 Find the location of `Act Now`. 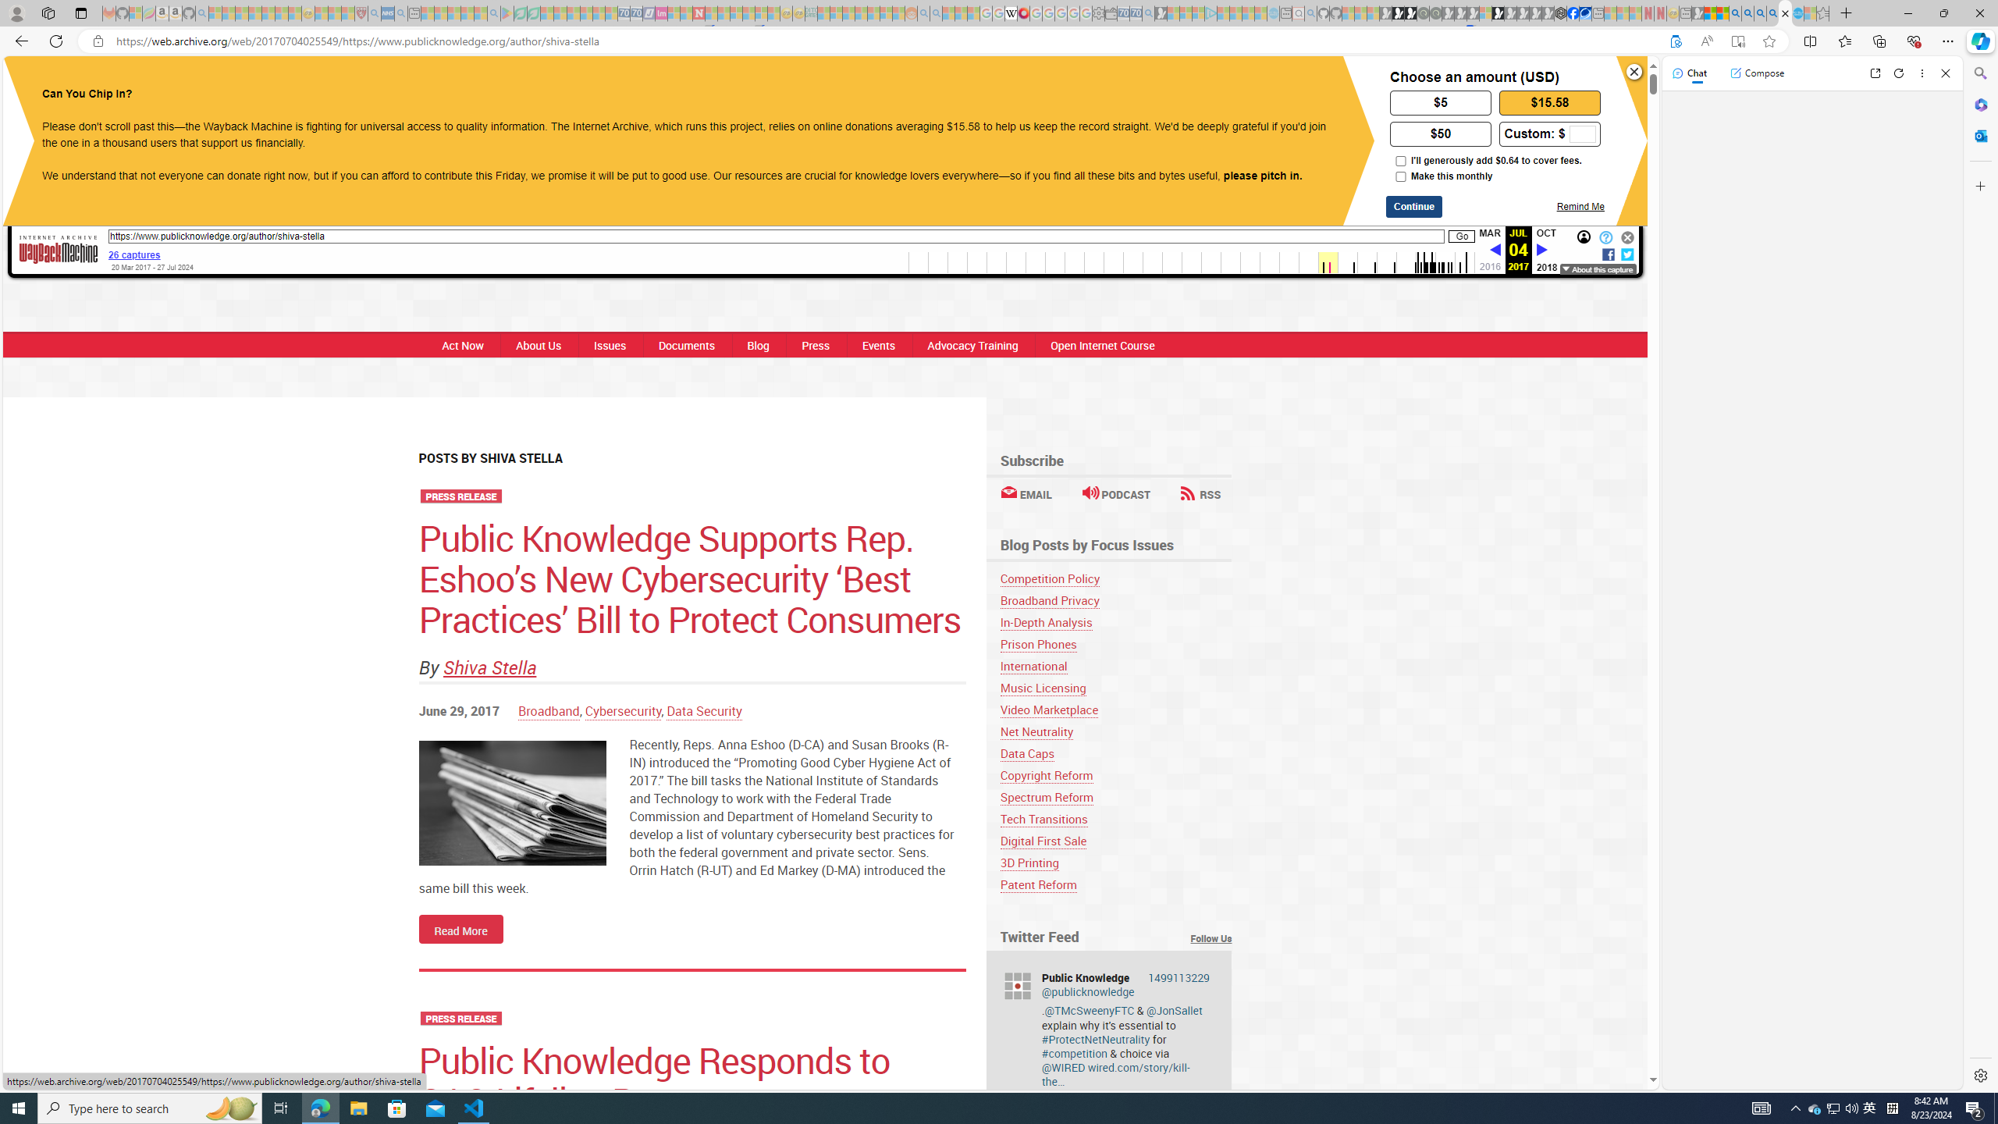

Act Now is located at coordinates (459, 345).